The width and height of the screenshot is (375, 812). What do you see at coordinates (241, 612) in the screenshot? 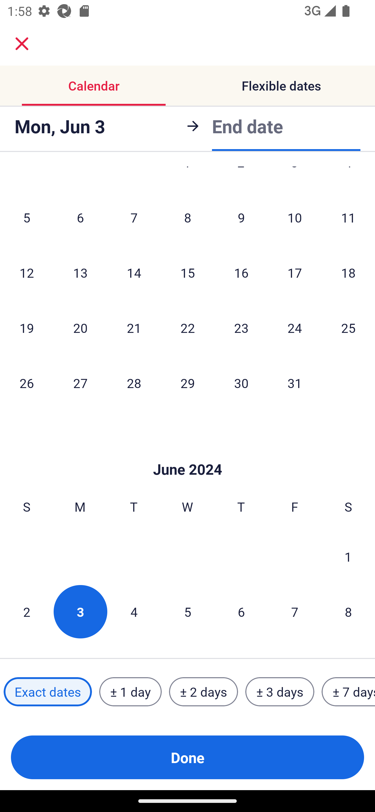
I see `6 Thursday, June 6, 2024` at bounding box center [241, 612].